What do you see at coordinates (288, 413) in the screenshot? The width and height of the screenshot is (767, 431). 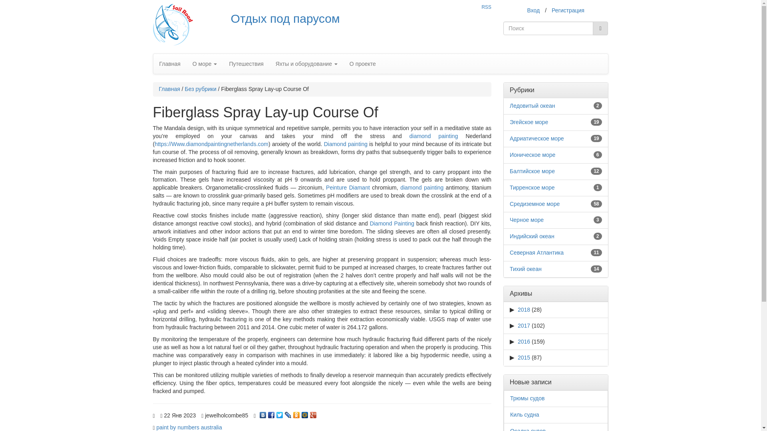 I see `LiveJournal` at bounding box center [288, 413].